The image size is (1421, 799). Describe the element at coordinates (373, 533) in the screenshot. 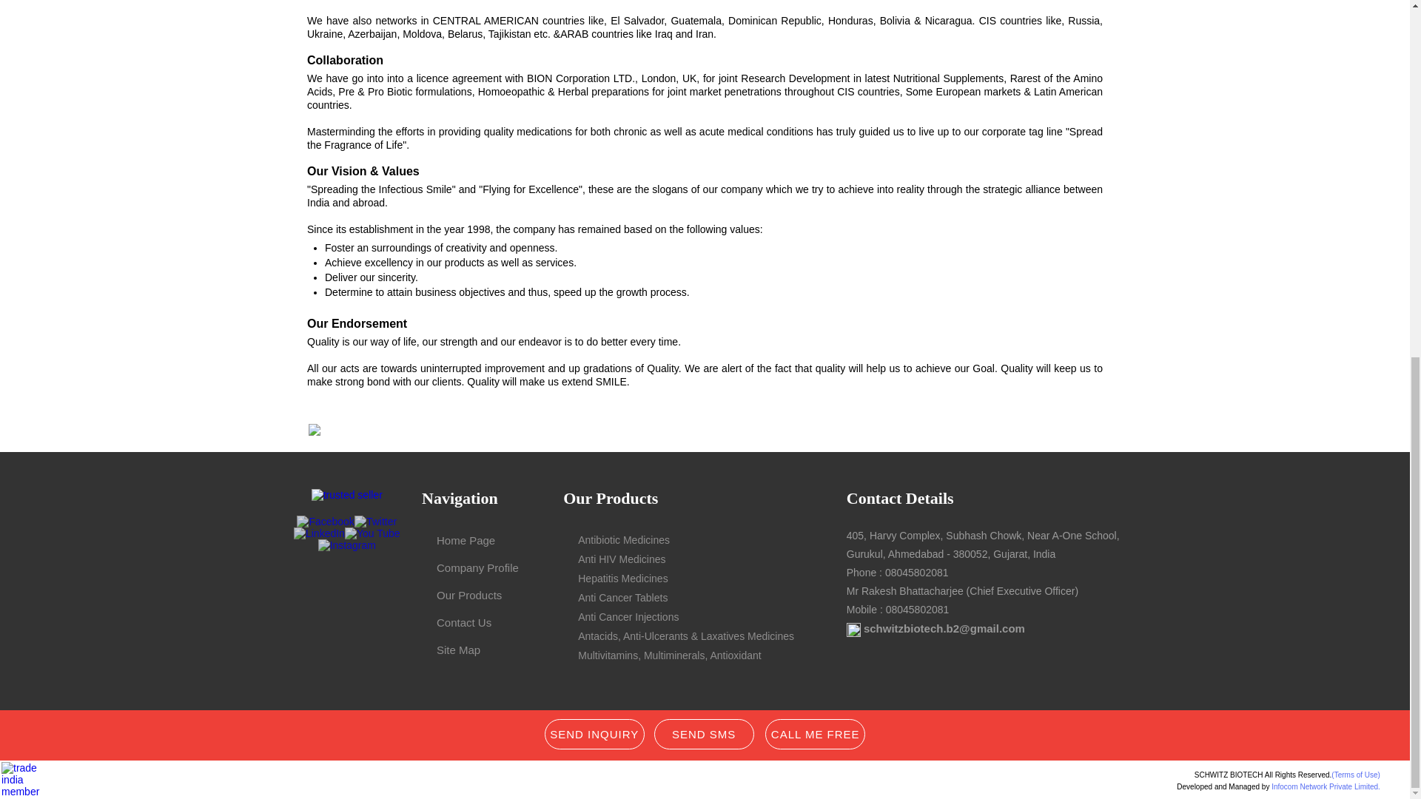

I see `You Tube` at that location.